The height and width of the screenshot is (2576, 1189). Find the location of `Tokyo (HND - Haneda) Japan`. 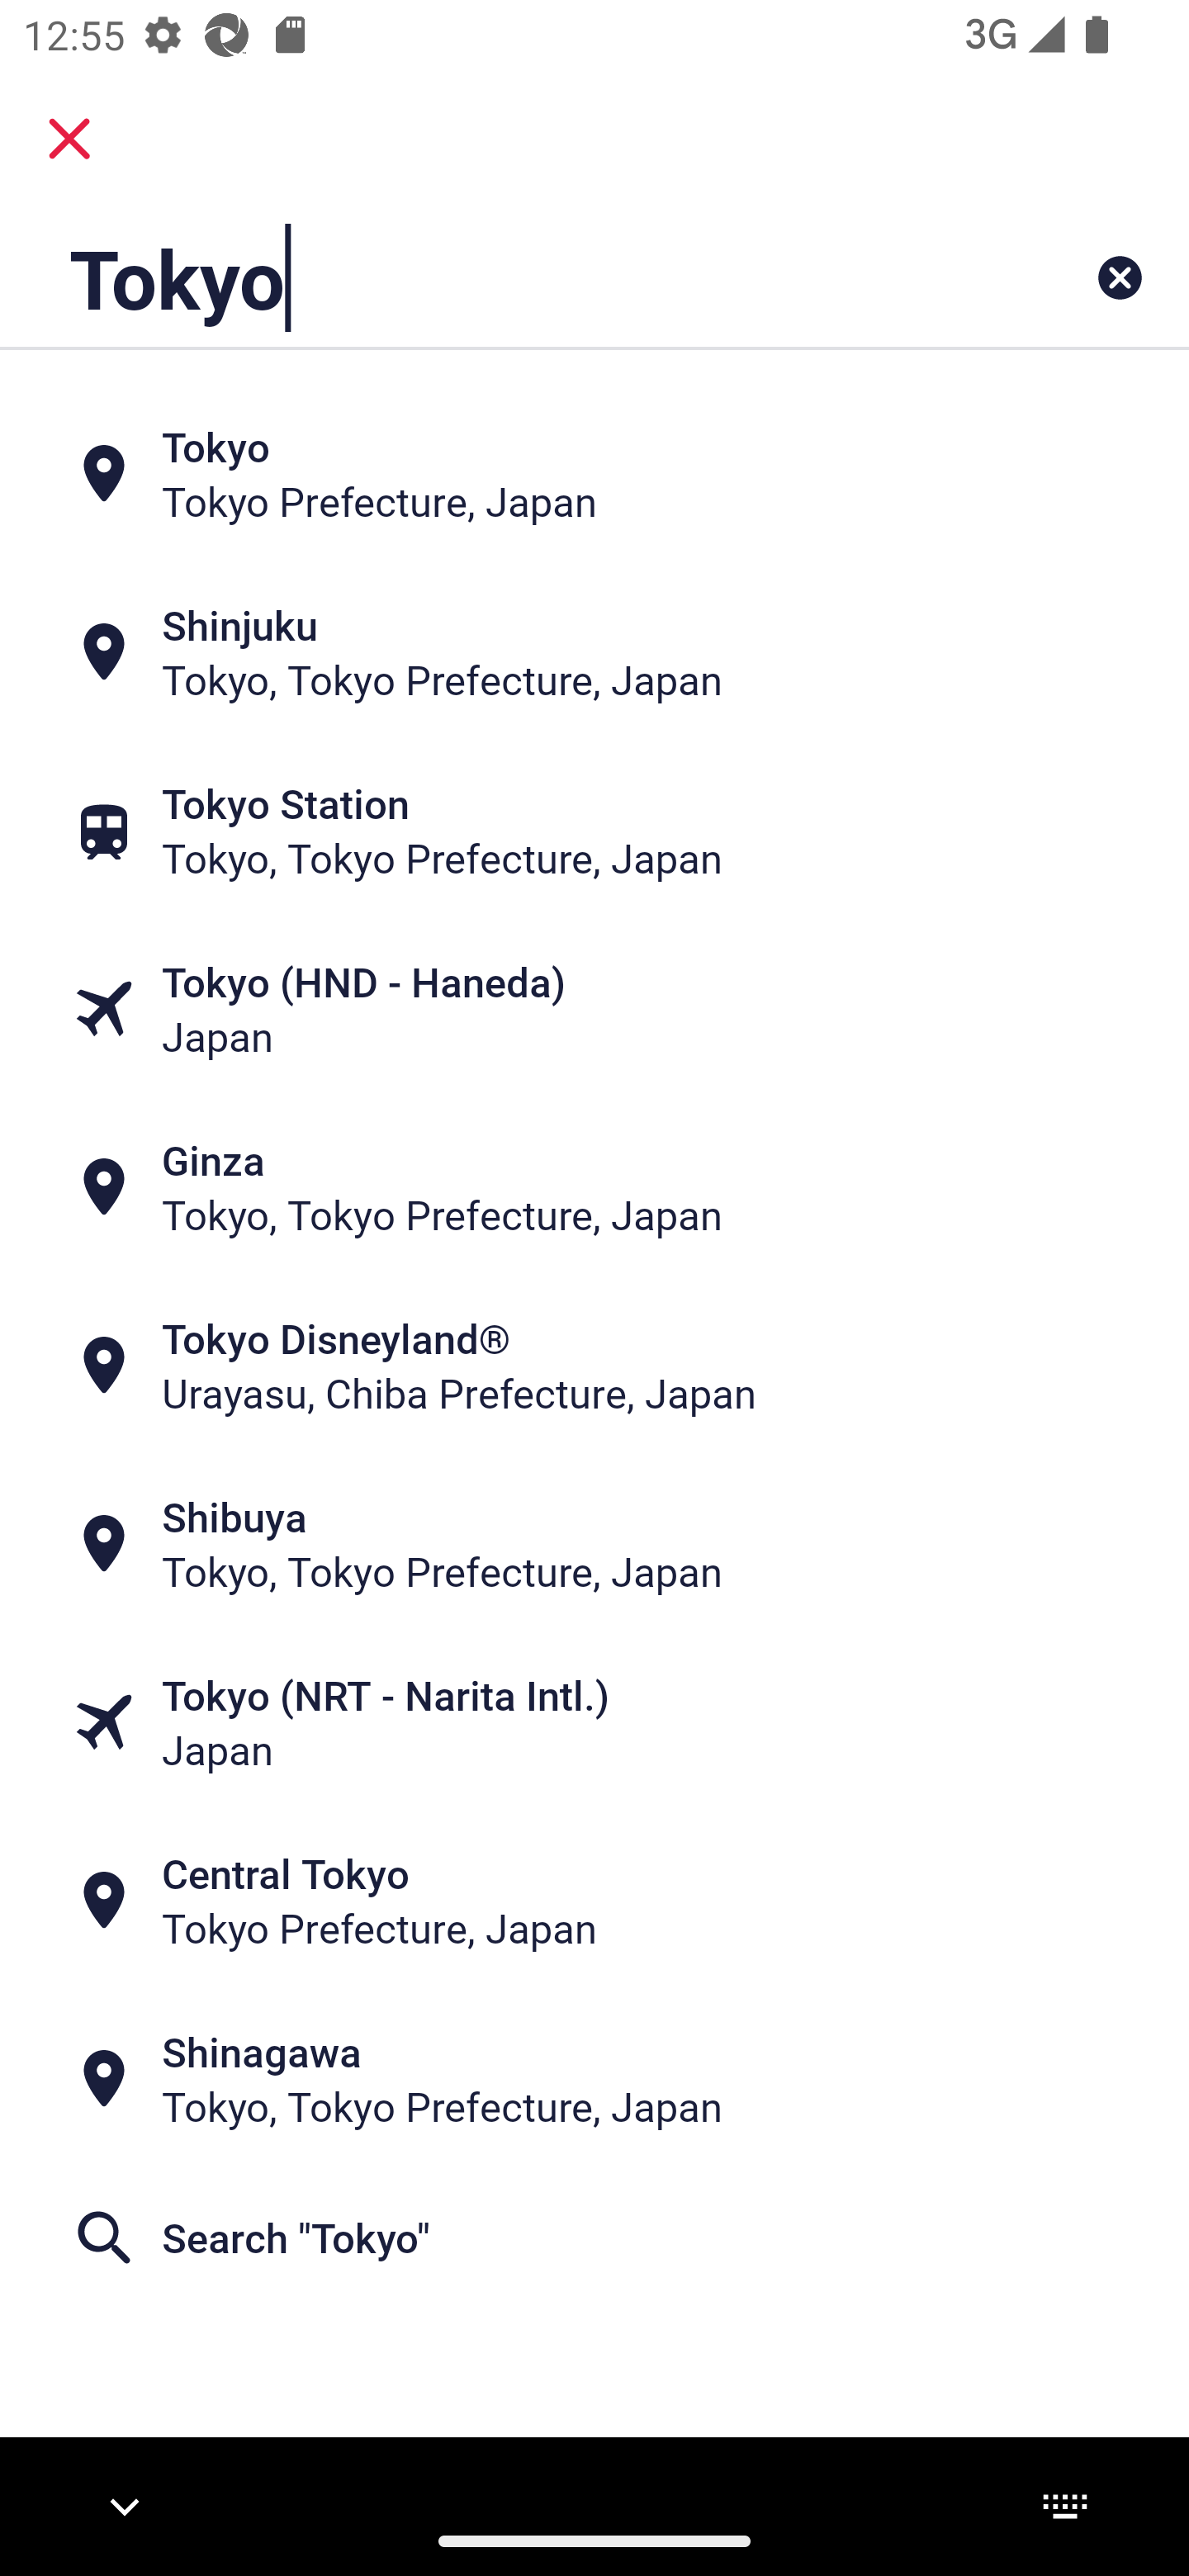

Tokyo (HND - Haneda) Japan is located at coordinates (594, 1008).